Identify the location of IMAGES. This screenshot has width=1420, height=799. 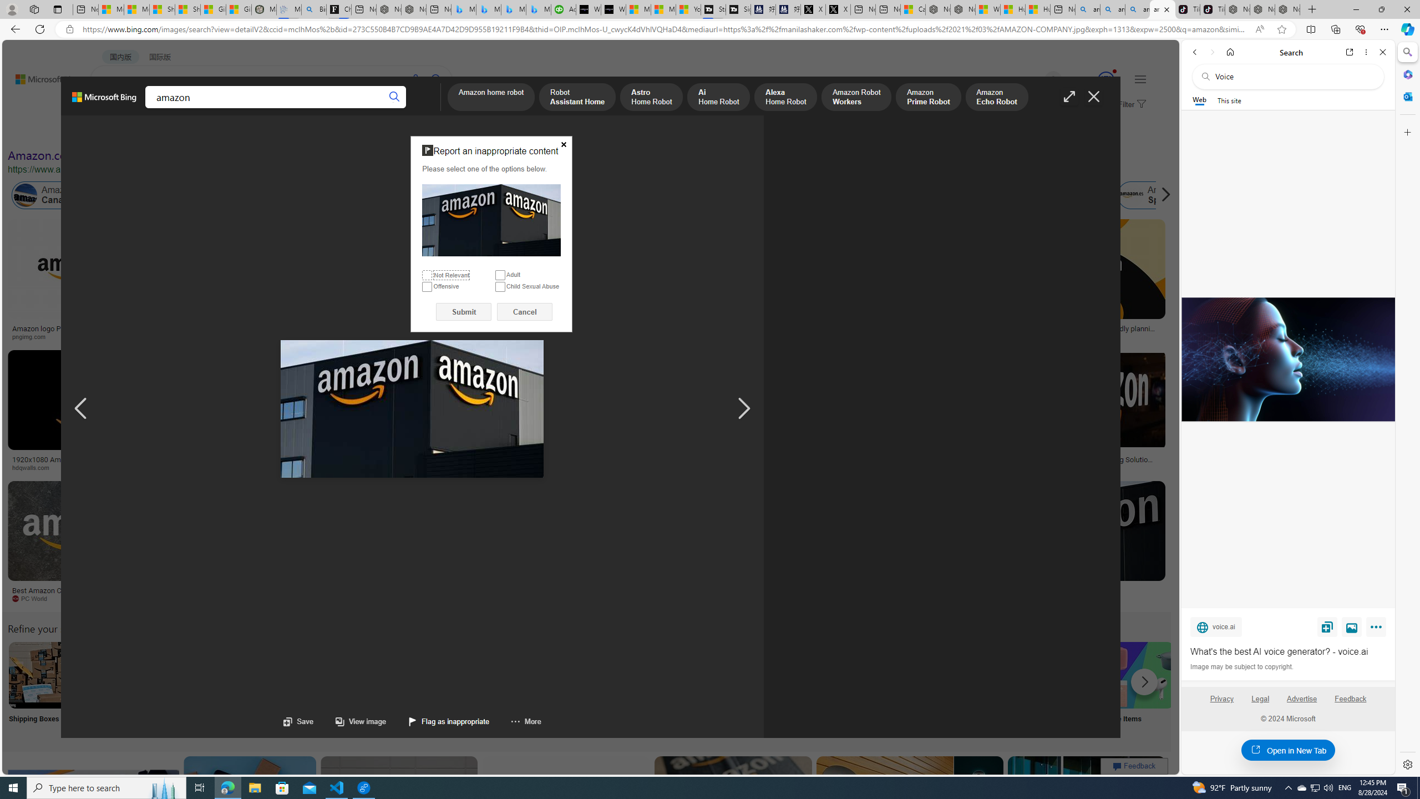
(152, 109).